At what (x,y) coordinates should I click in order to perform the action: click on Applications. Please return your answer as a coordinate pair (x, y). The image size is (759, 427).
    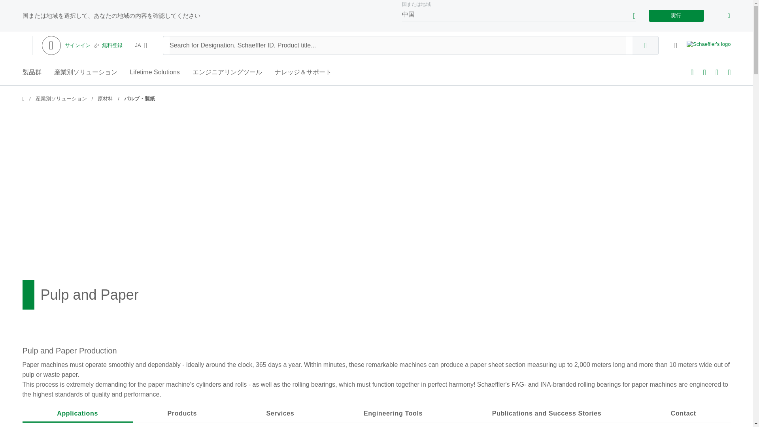
    Looking at the image, I should click on (77, 414).